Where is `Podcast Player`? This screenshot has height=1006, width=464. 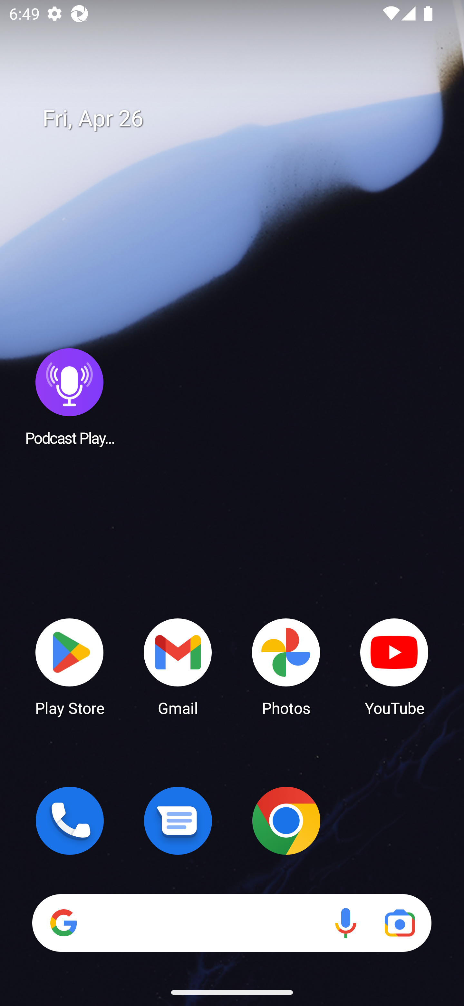 Podcast Player is located at coordinates (70, 396).